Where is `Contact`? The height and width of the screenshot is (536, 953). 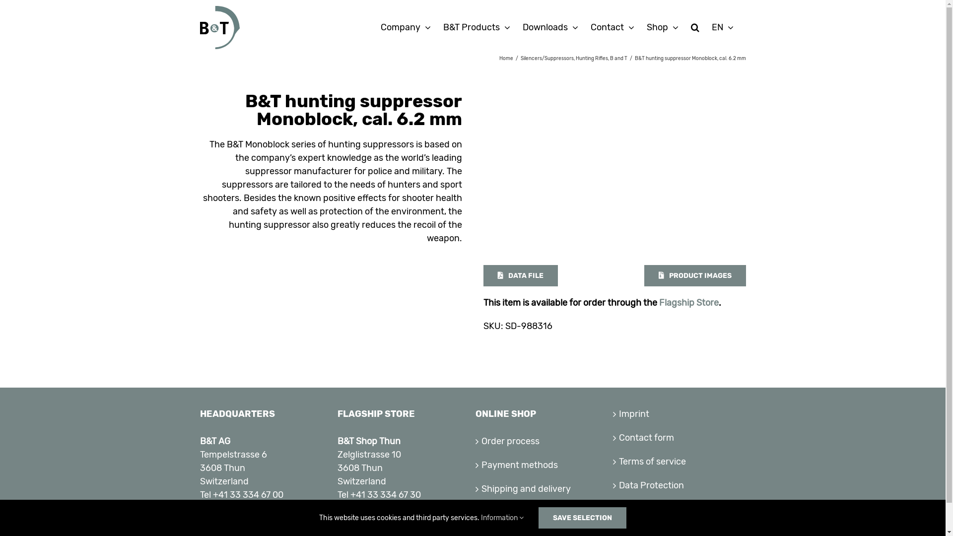 Contact is located at coordinates (613, 27).